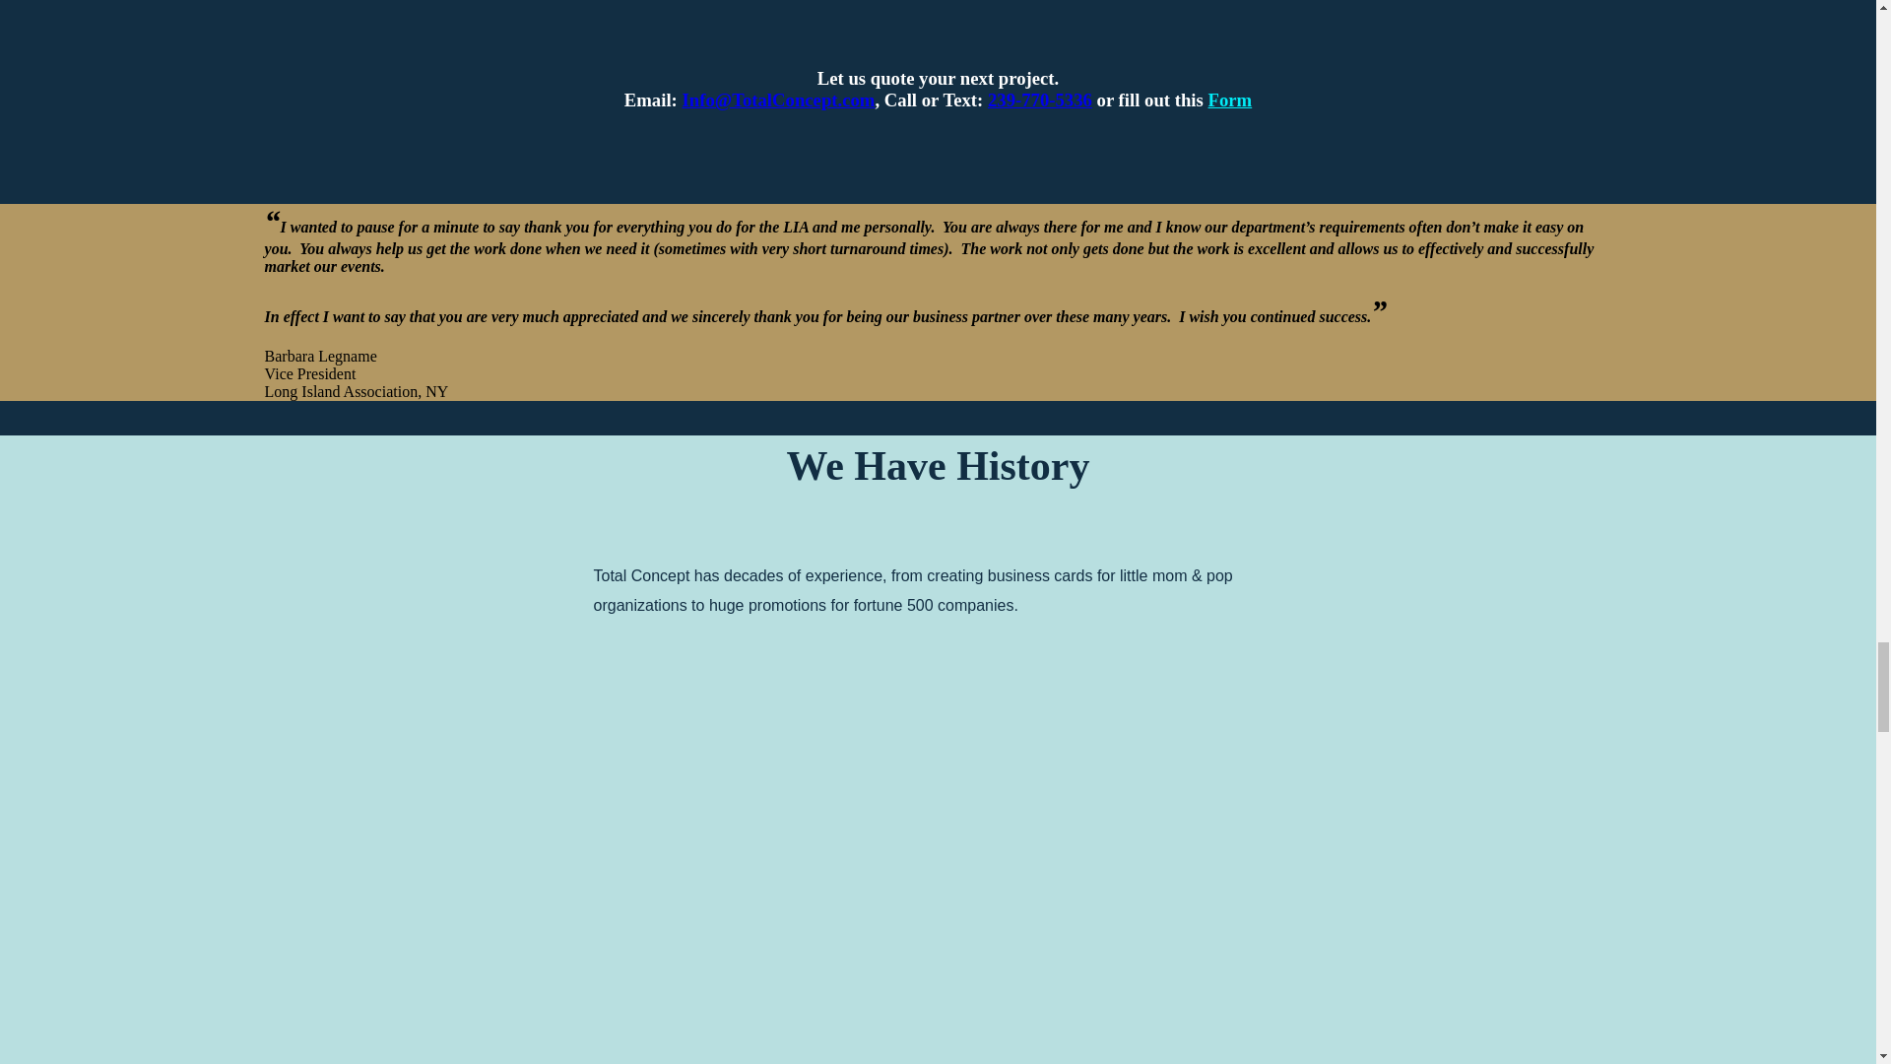 The image size is (1891, 1064). Describe the element at coordinates (1229, 100) in the screenshot. I see `Form` at that location.